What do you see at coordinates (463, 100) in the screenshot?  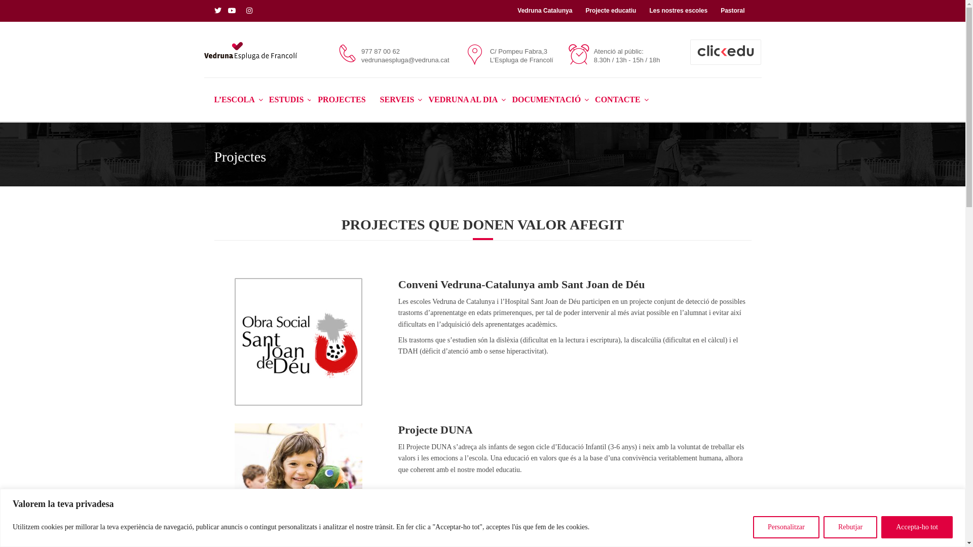 I see `VEDRUNA AL DIA` at bounding box center [463, 100].